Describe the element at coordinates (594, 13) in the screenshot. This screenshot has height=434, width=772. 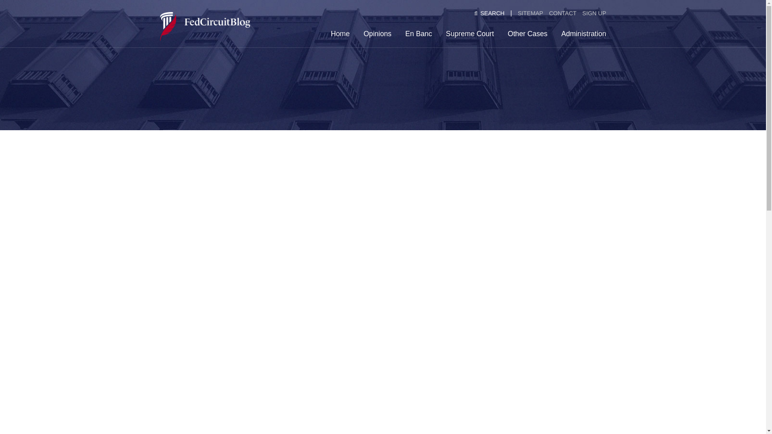
I see `SIGN UP` at that location.